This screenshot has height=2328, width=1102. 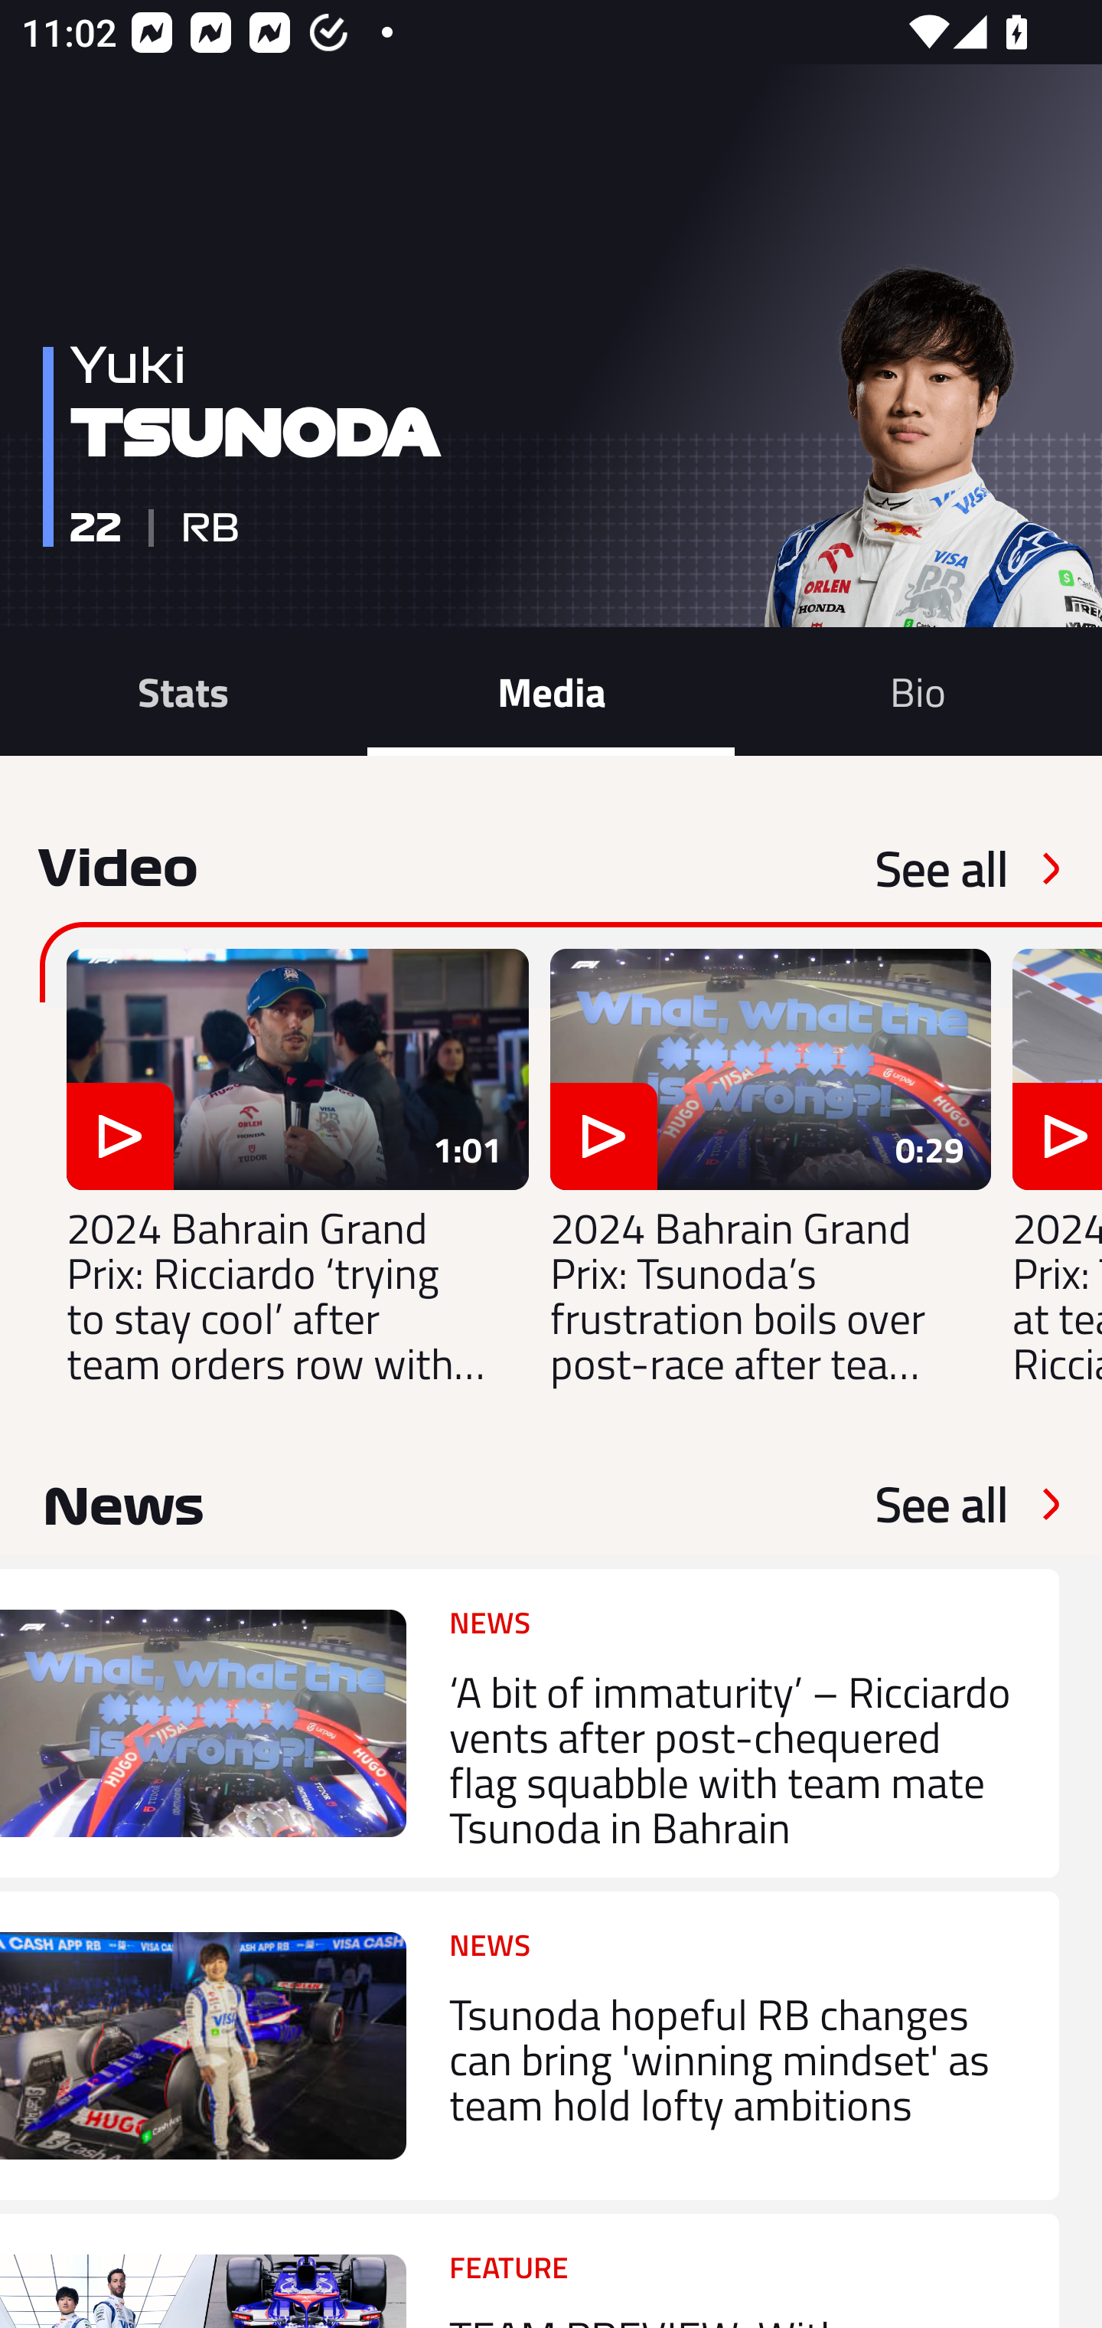 What do you see at coordinates (184, 691) in the screenshot?
I see `Stats` at bounding box center [184, 691].